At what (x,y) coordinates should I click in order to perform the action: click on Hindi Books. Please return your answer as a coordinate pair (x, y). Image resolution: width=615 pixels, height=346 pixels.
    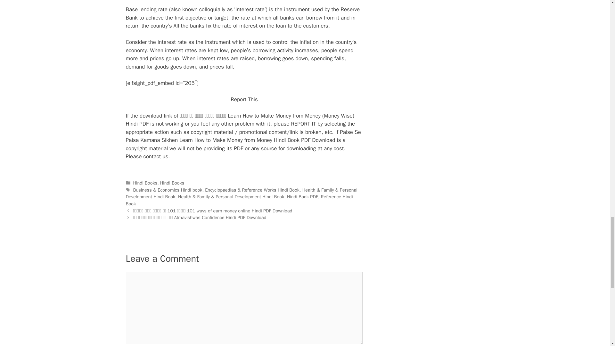
    Looking at the image, I should click on (145, 183).